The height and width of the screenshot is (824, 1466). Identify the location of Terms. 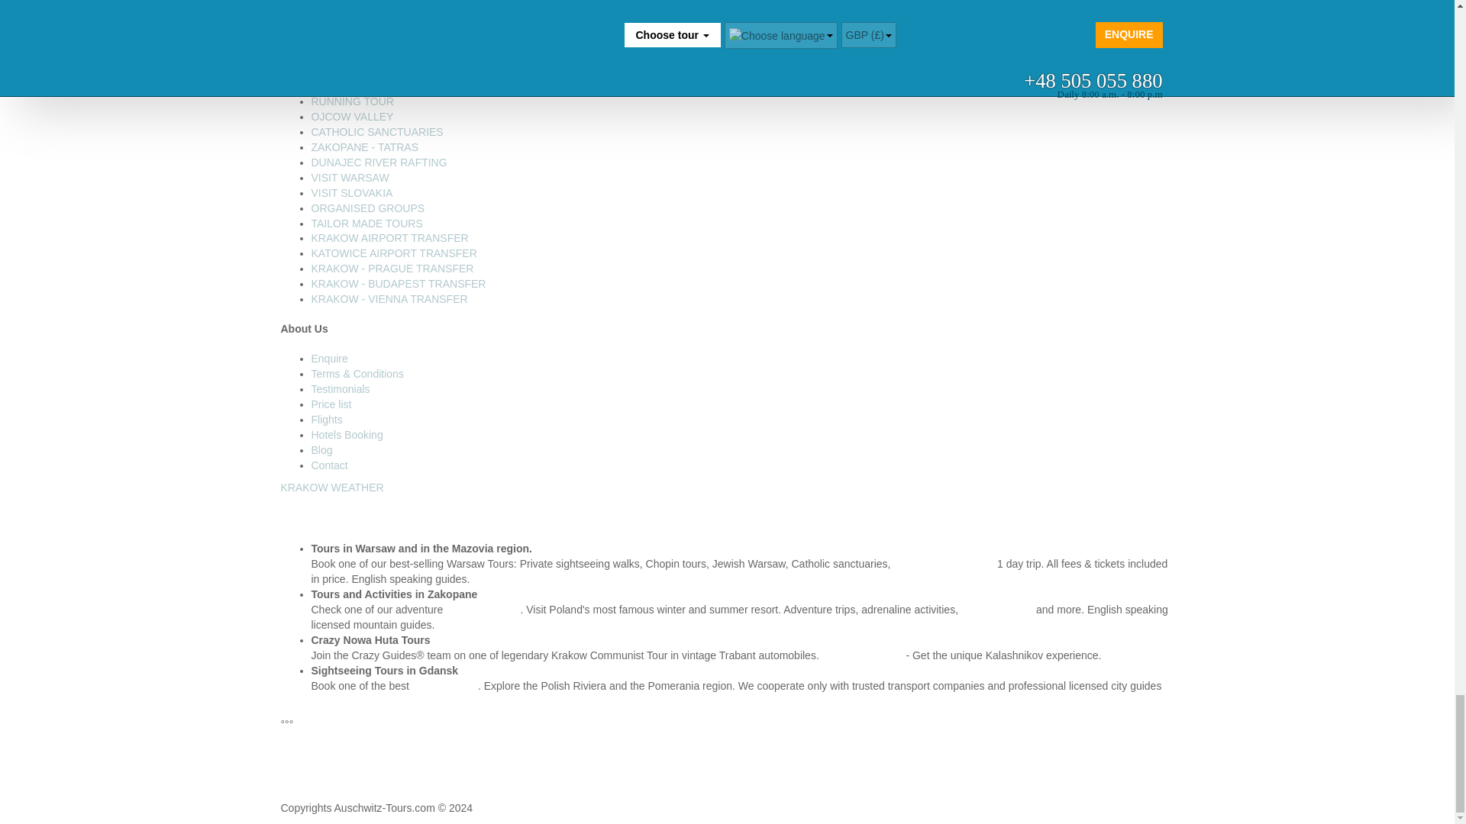
(357, 373).